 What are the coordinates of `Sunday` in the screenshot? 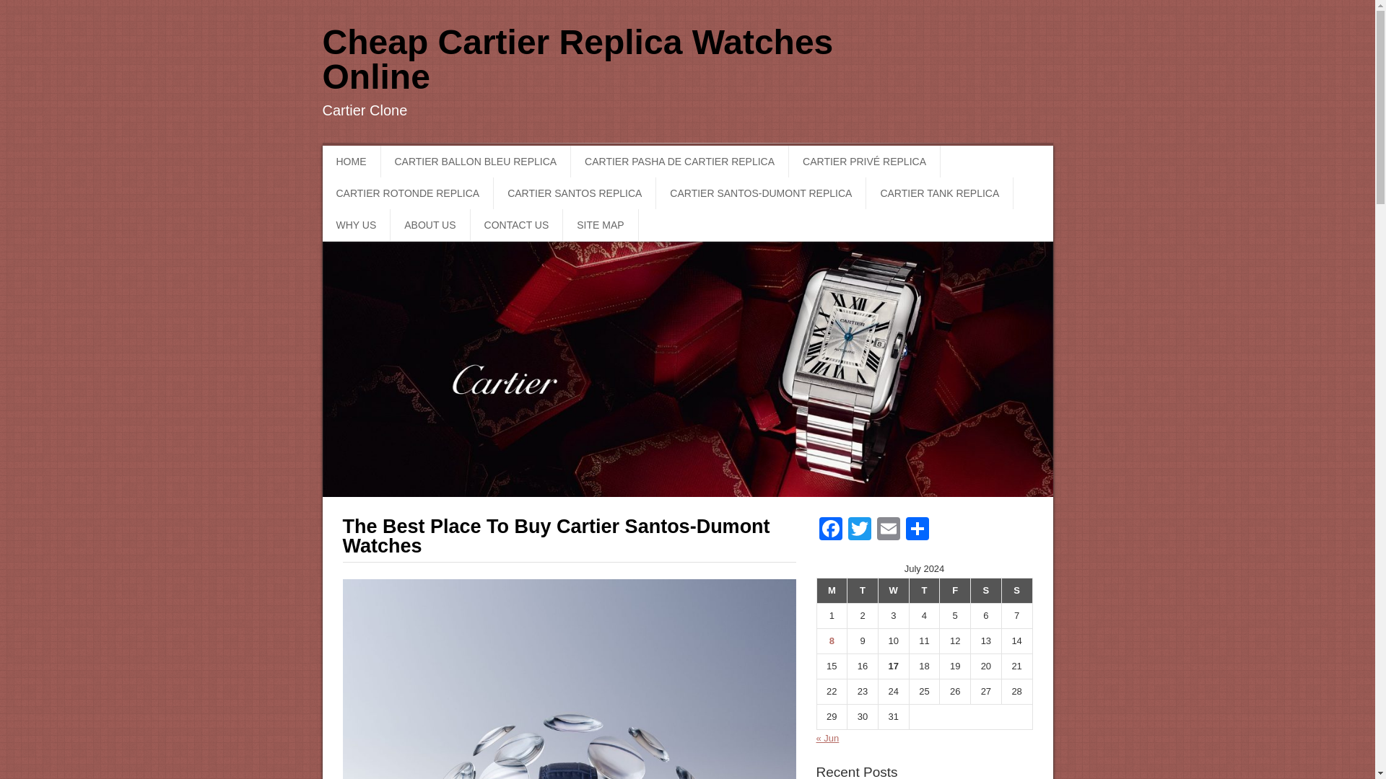 It's located at (1016, 591).